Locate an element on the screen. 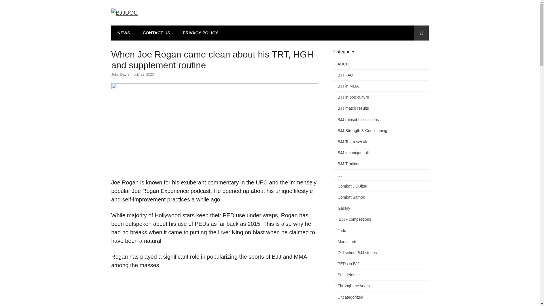 This screenshot has height=306, width=544. BJJ technique talk is located at coordinates (381, 154).